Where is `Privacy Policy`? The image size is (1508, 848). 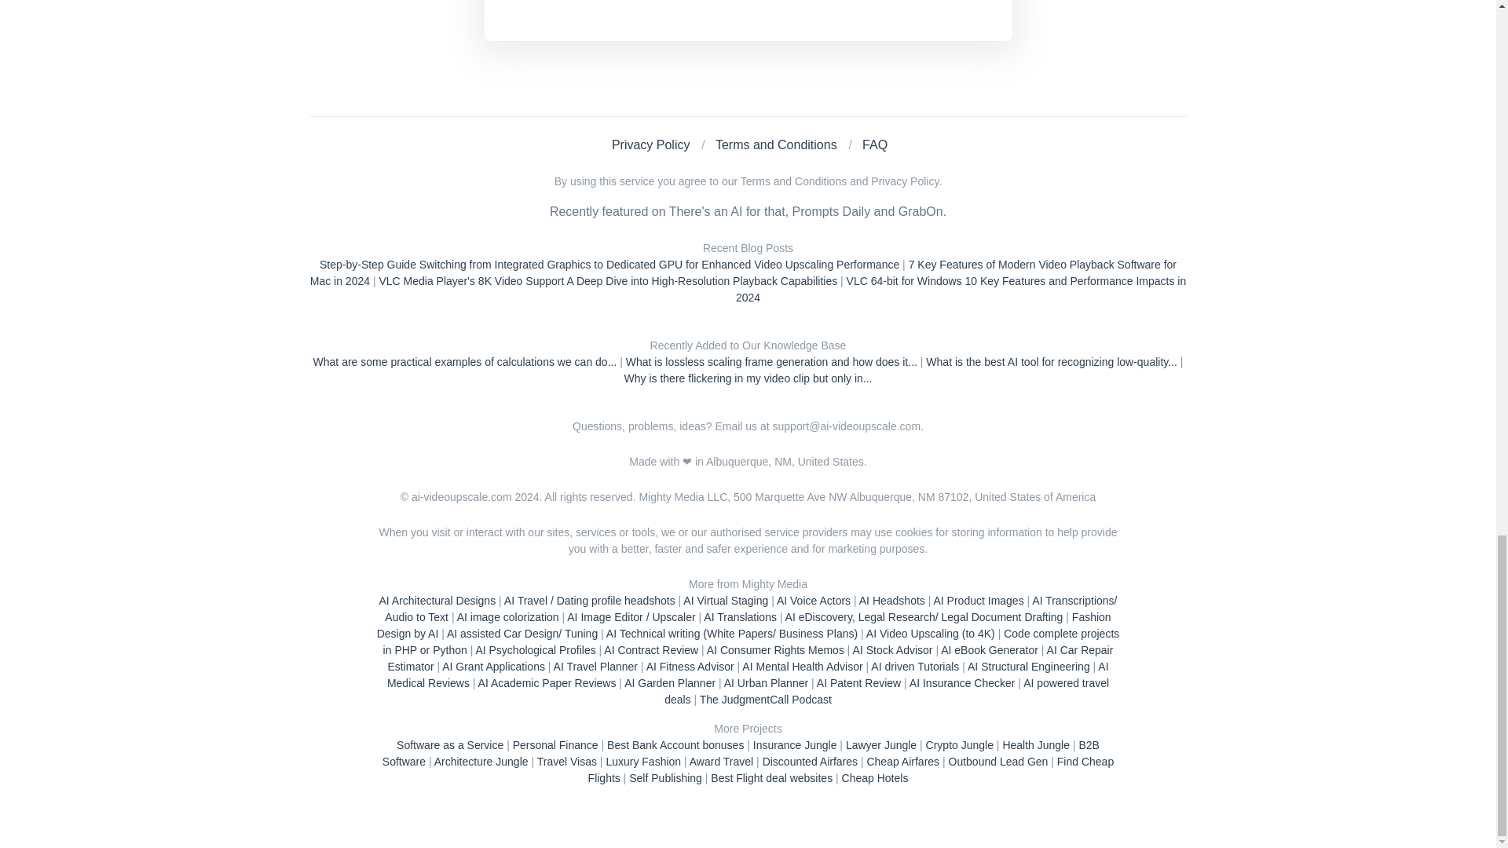 Privacy Policy is located at coordinates (651, 144).